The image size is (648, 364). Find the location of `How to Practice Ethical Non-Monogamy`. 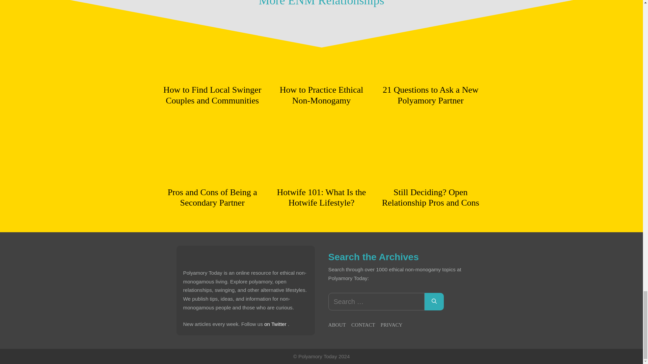

How to Practice Ethical Non-Monogamy is located at coordinates (321, 95).